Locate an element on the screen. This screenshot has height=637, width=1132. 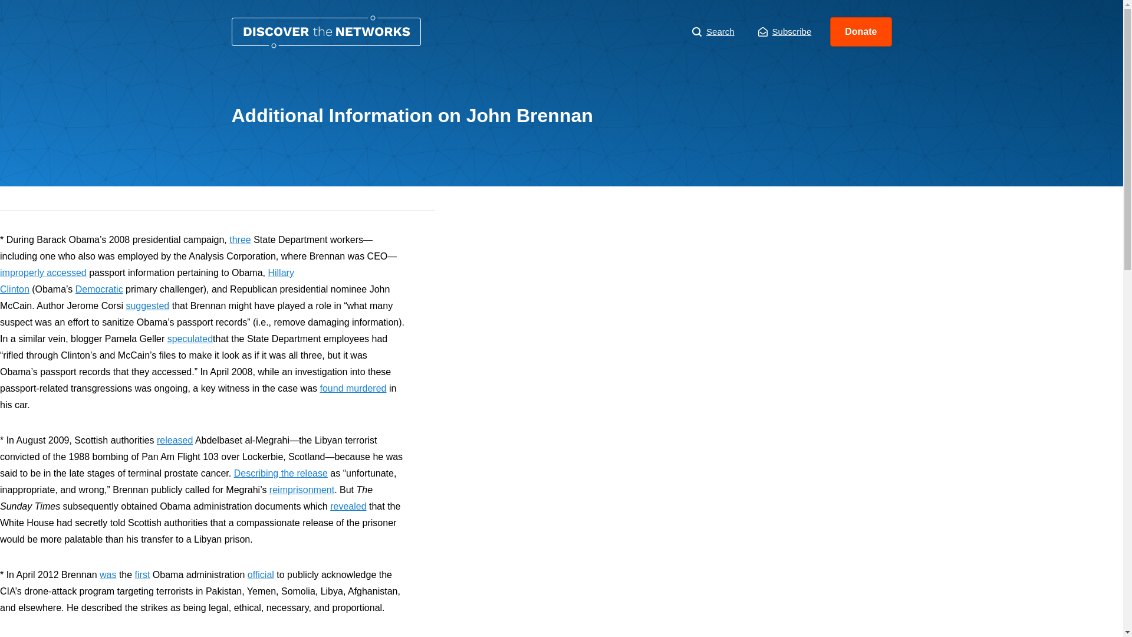
Additional Information on John Brennan is located at coordinates (325, 32).